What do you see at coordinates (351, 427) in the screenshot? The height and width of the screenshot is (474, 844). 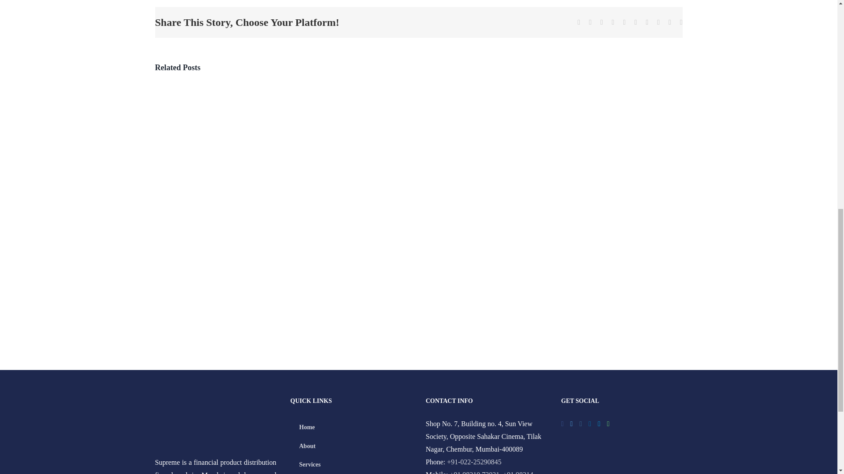 I see `Home` at bounding box center [351, 427].